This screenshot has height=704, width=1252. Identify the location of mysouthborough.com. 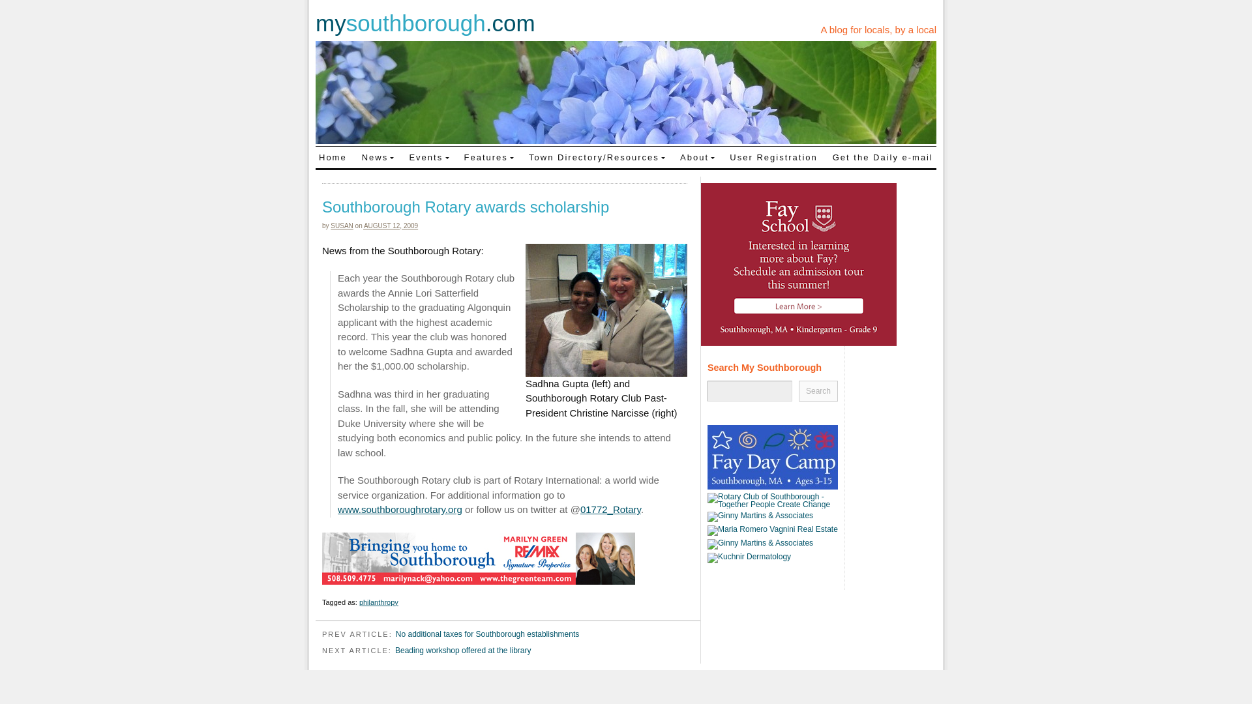
(425, 23).